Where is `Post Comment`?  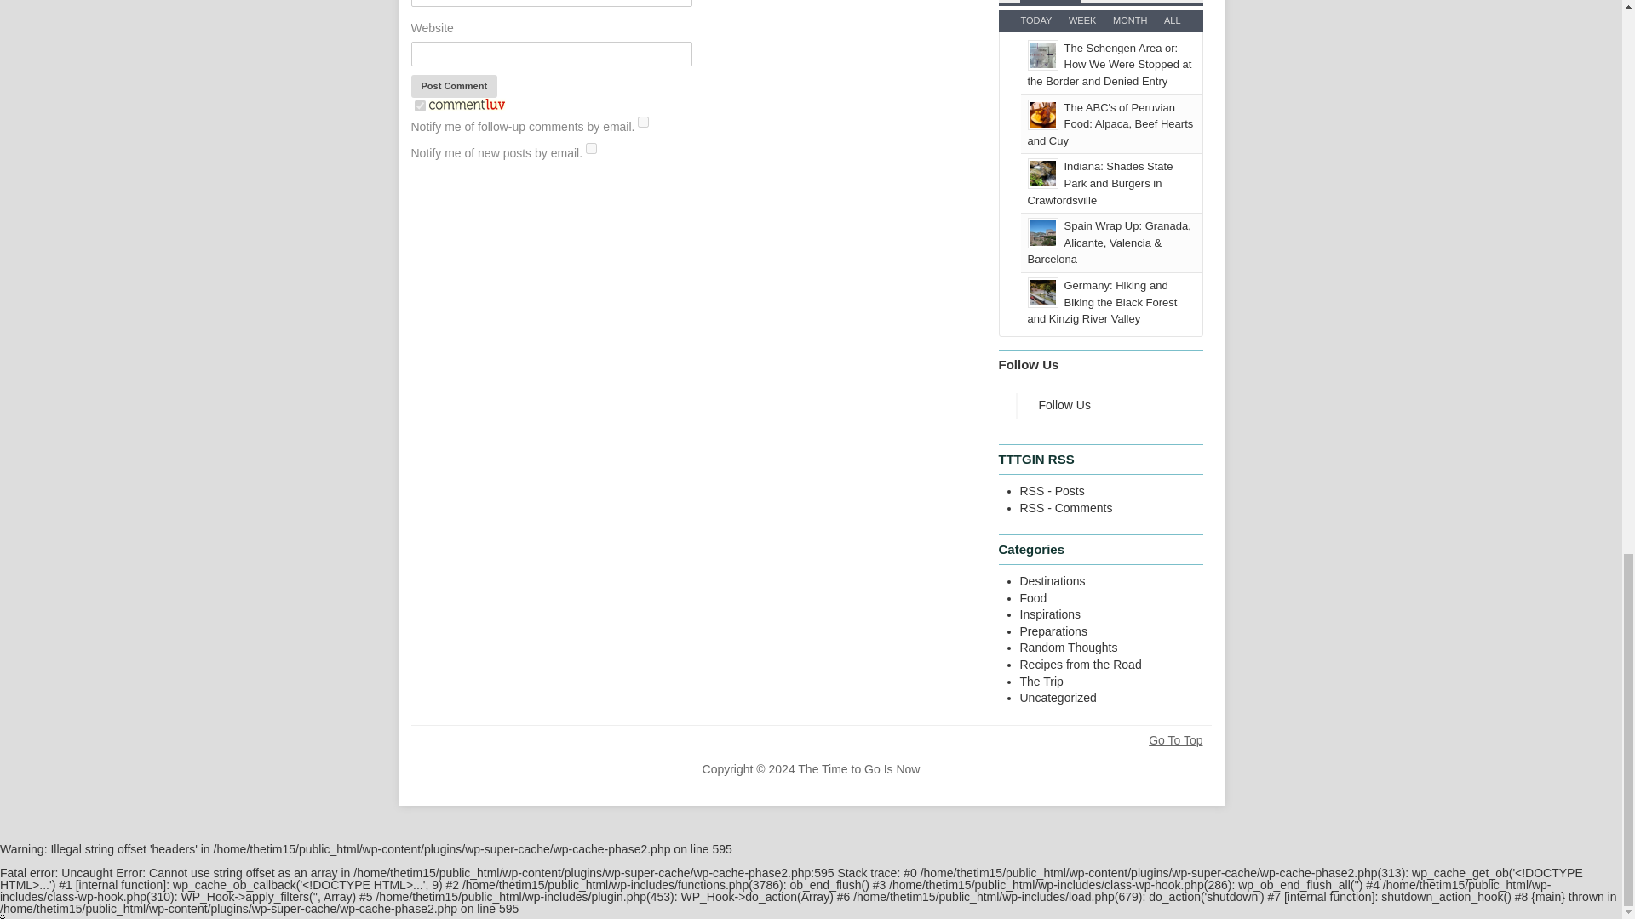 Post Comment is located at coordinates (453, 85).